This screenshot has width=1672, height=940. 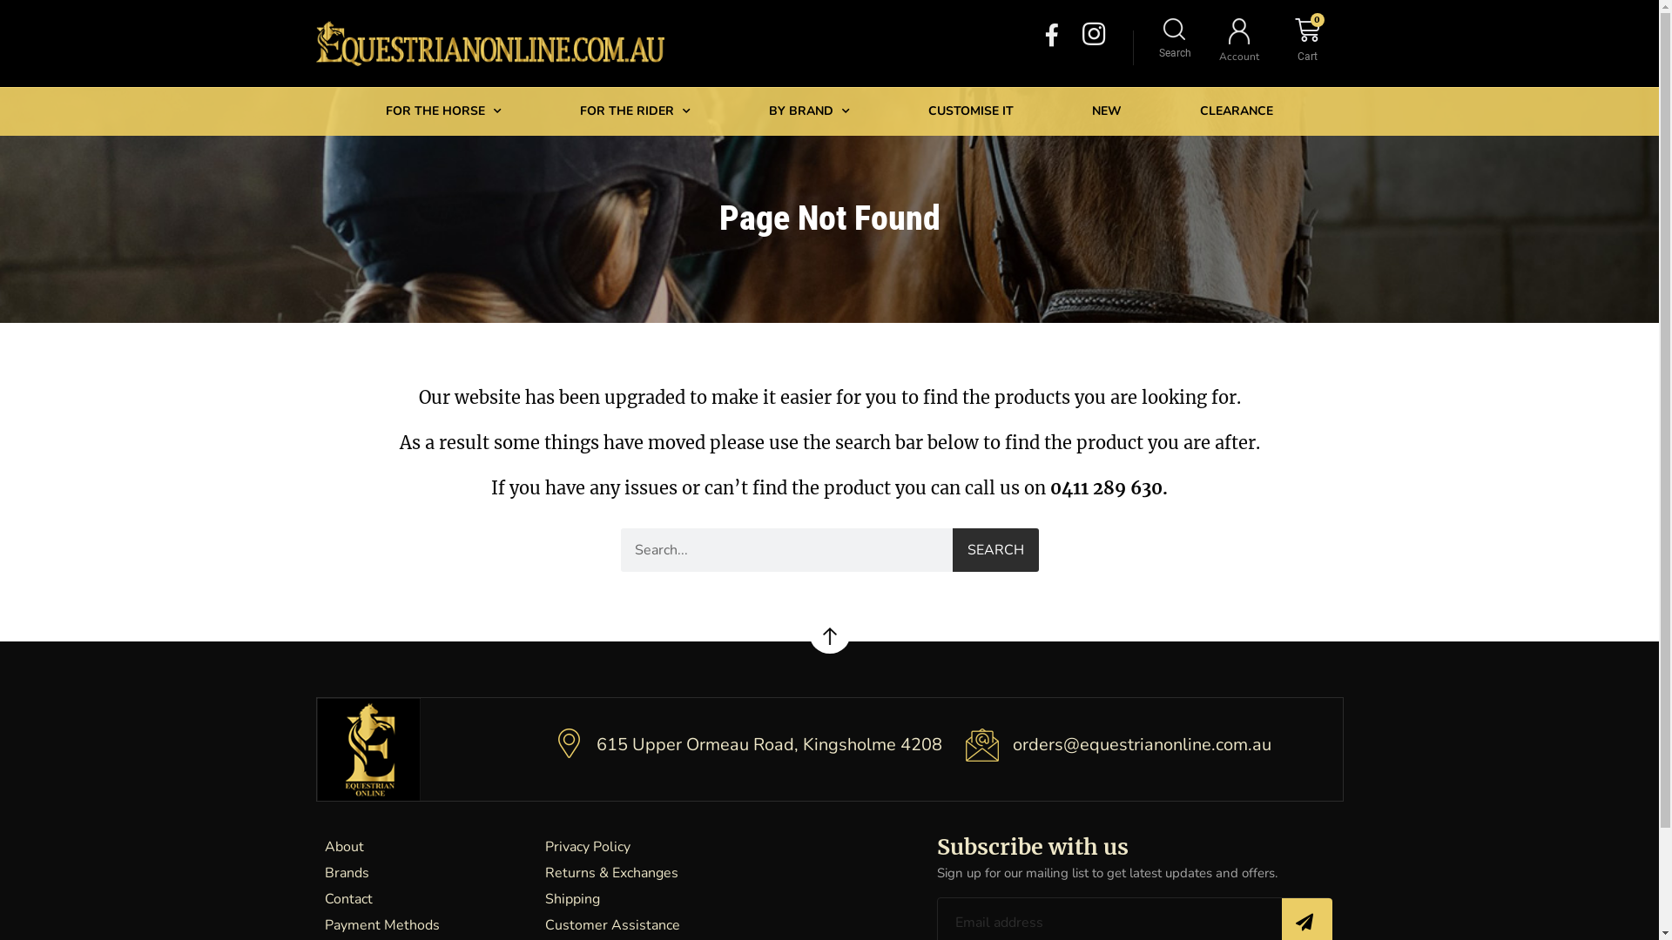 What do you see at coordinates (732, 899) in the screenshot?
I see `Shipping` at bounding box center [732, 899].